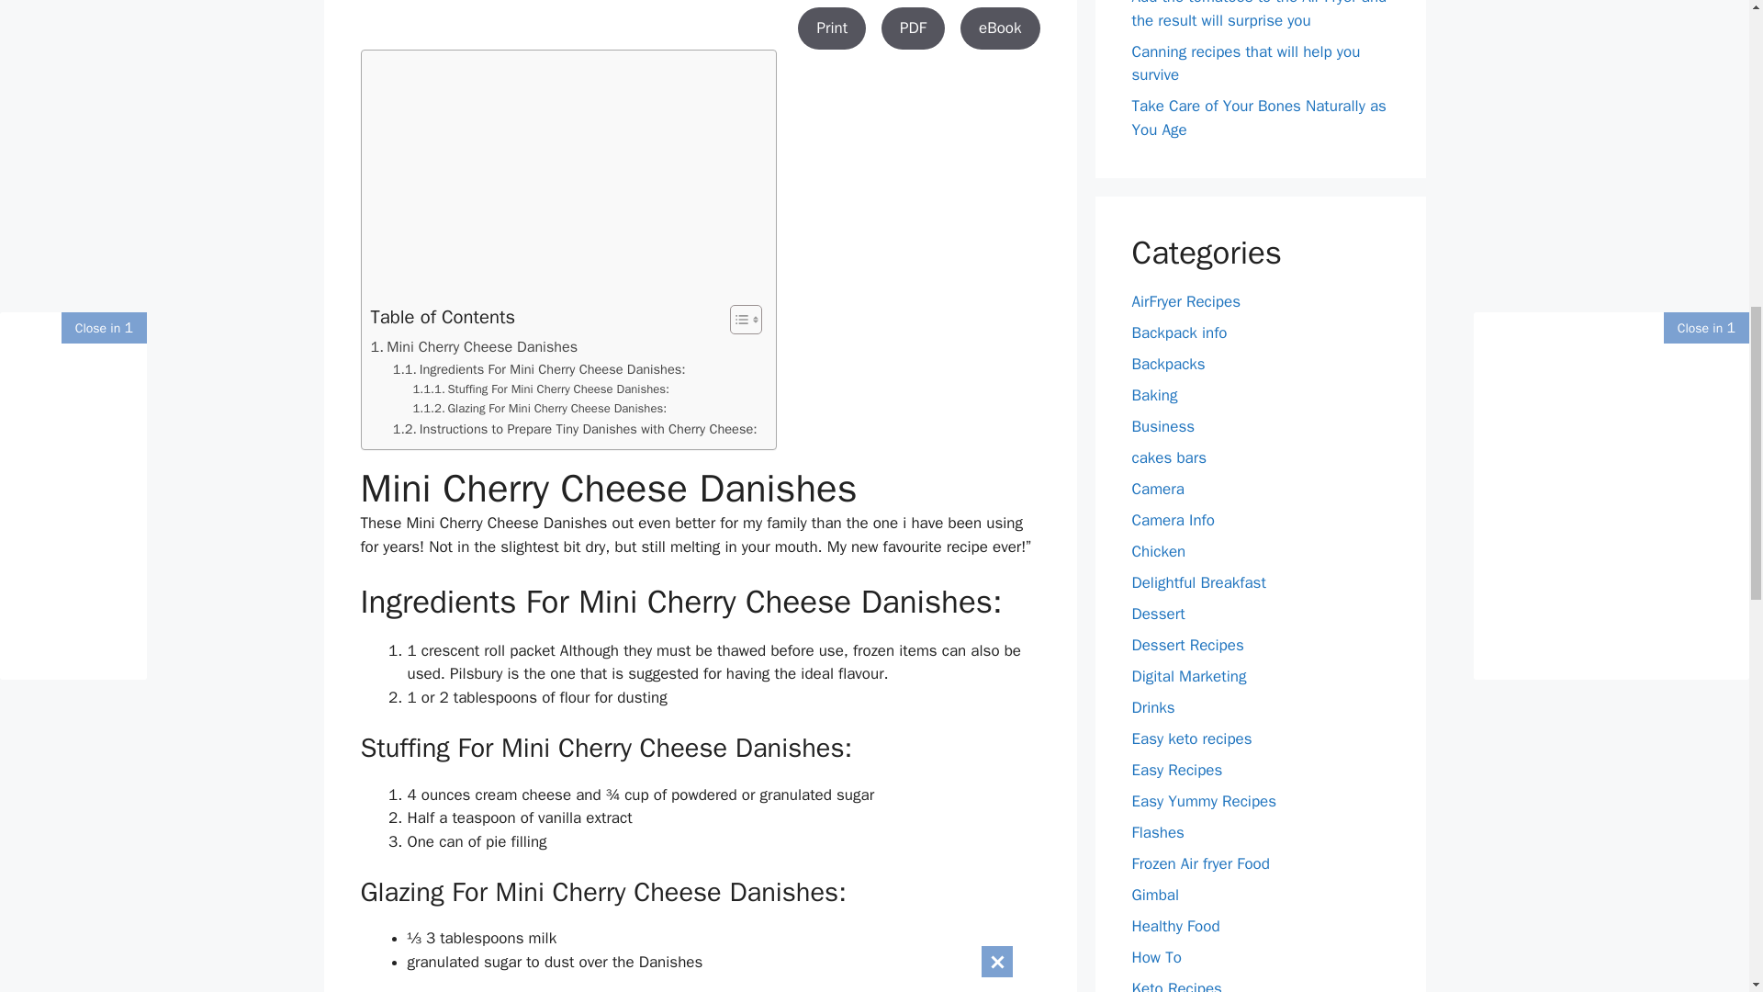 This screenshot has width=1763, height=992. What do you see at coordinates (541, 389) in the screenshot?
I see `Stuffing For Mini Cherry Cheese Danishes:` at bounding box center [541, 389].